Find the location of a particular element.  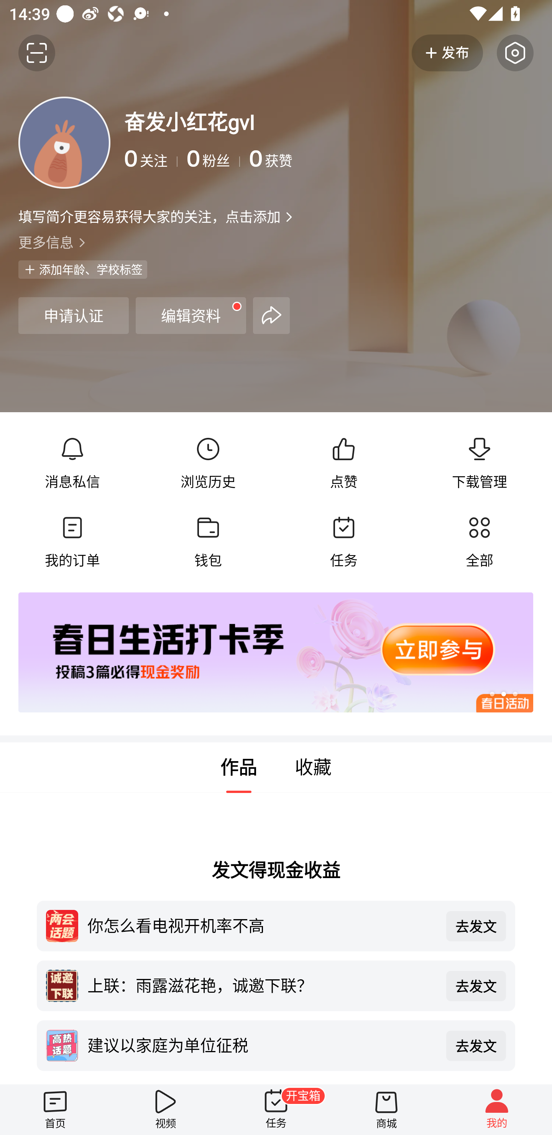

分享 is located at coordinates (271, 315).